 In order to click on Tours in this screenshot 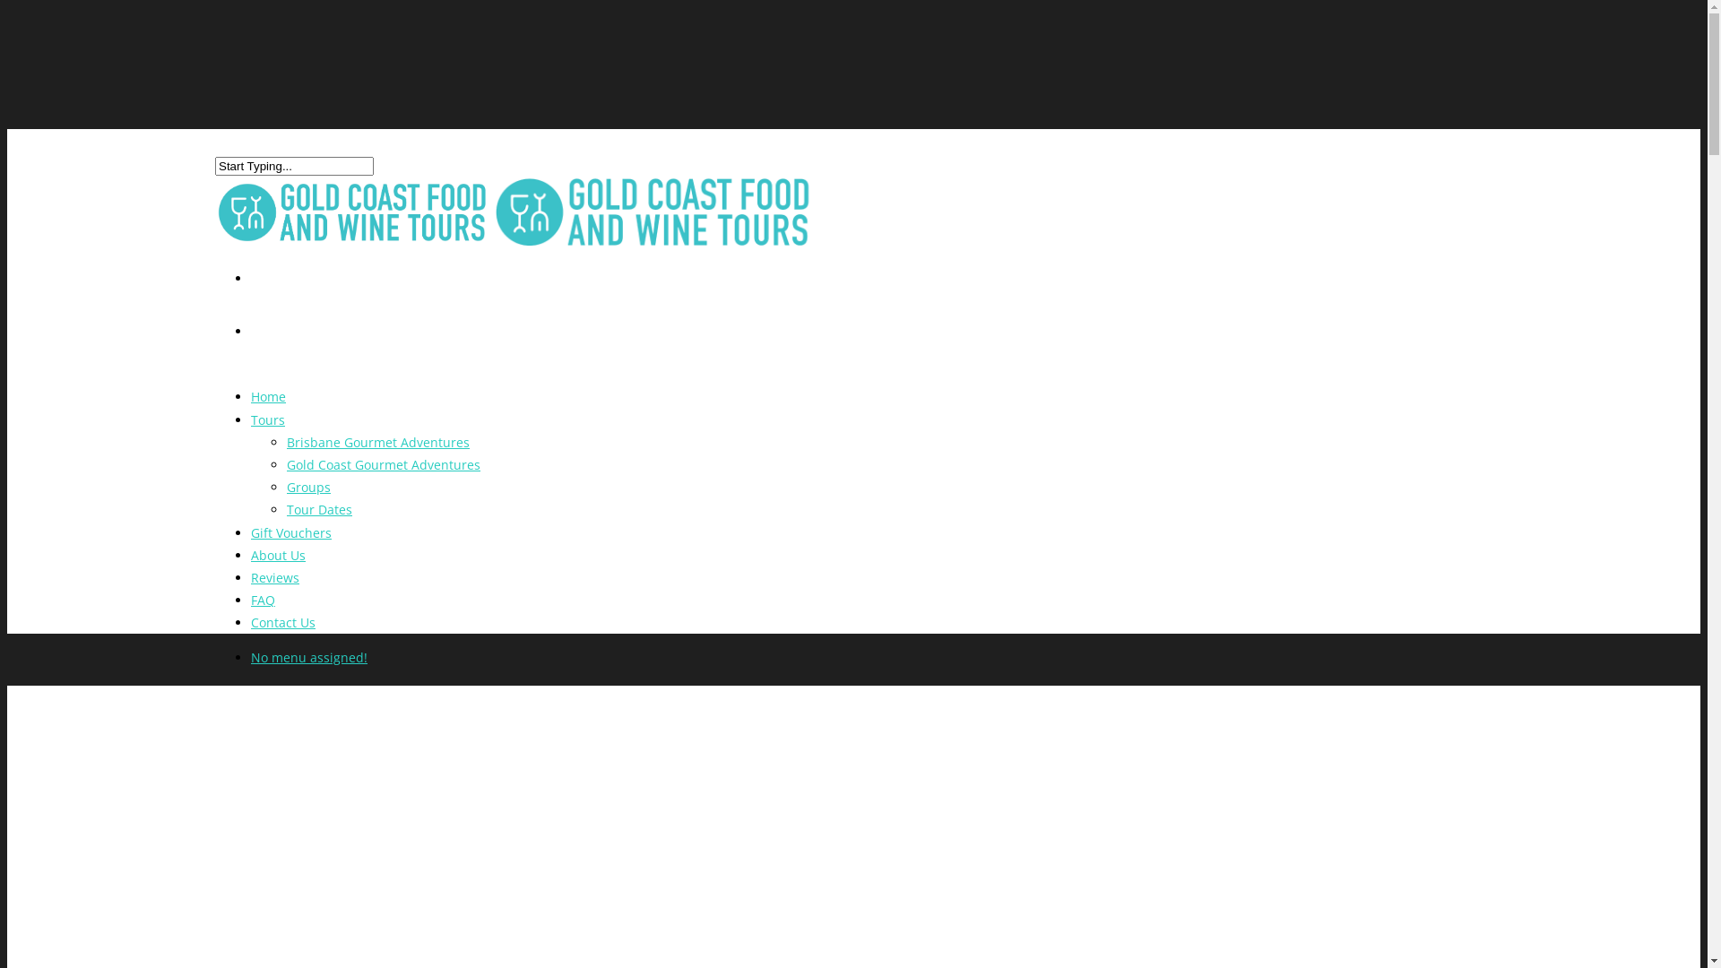, I will do `click(268, 432)`.